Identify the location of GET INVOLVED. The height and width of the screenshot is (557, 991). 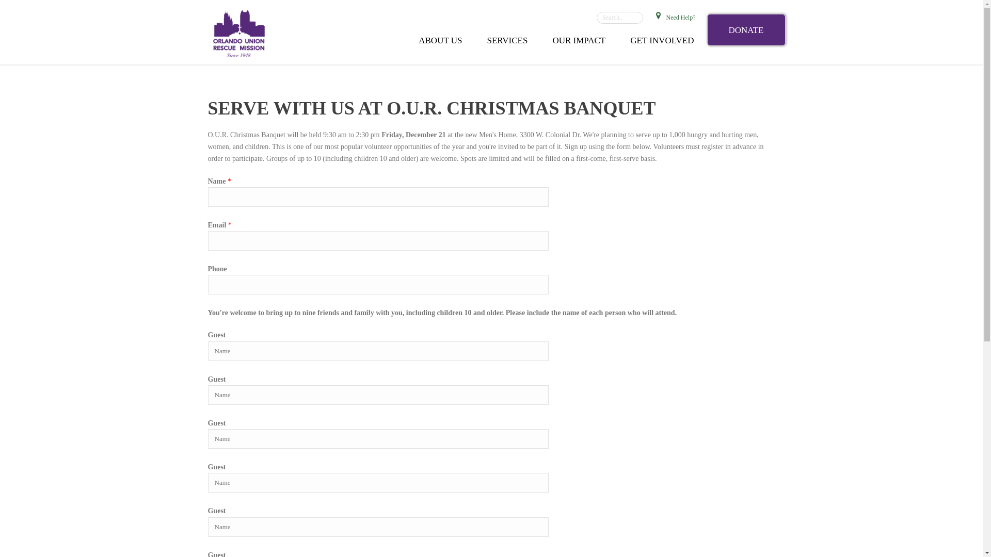
(662, 39).